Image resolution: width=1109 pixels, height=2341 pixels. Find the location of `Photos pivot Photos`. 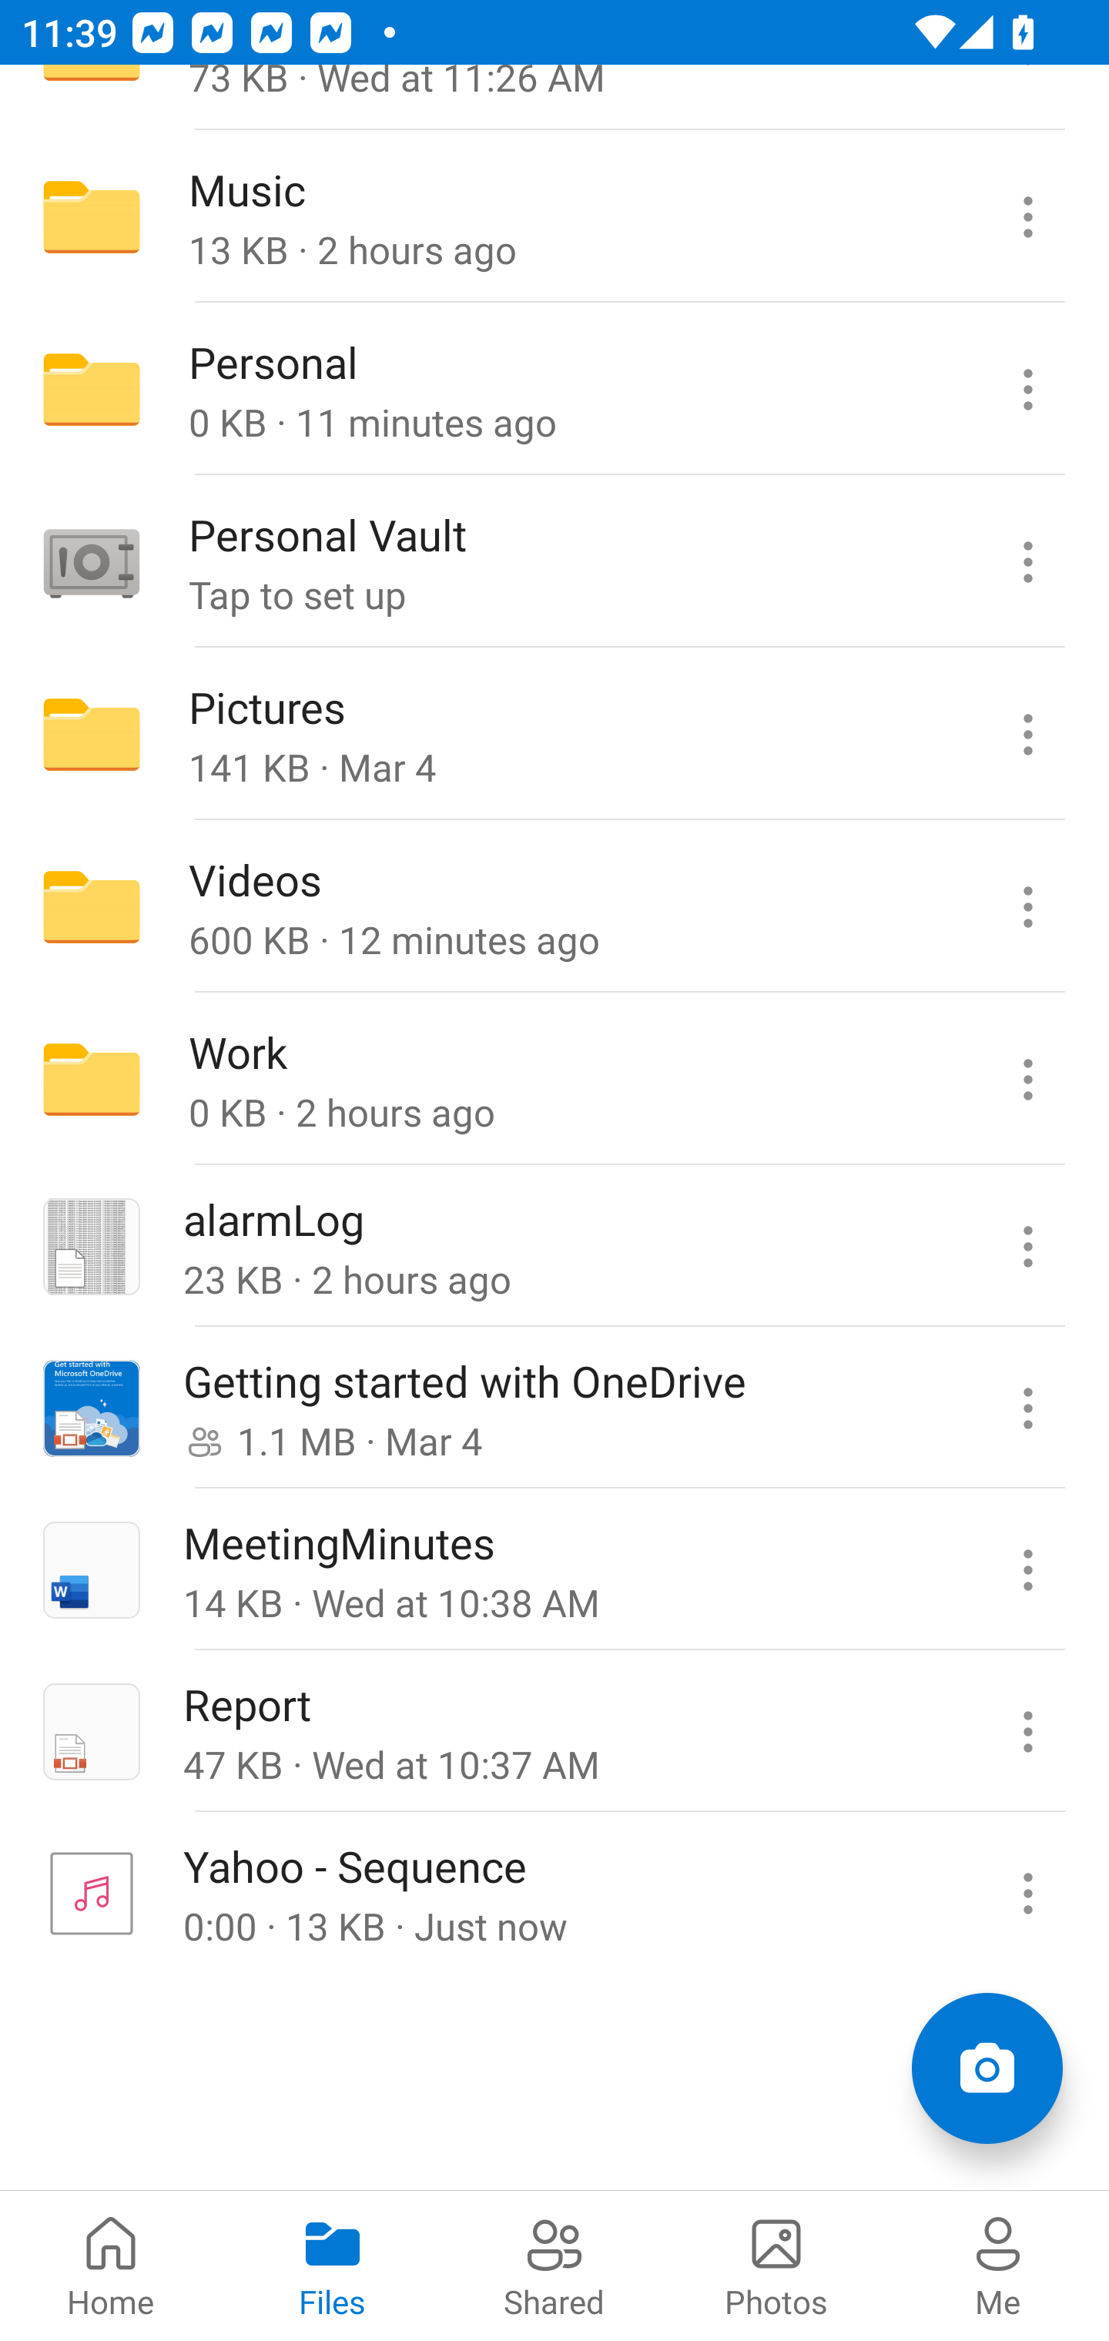

Photos pivot Photos is located at coordinates (776, 2266).